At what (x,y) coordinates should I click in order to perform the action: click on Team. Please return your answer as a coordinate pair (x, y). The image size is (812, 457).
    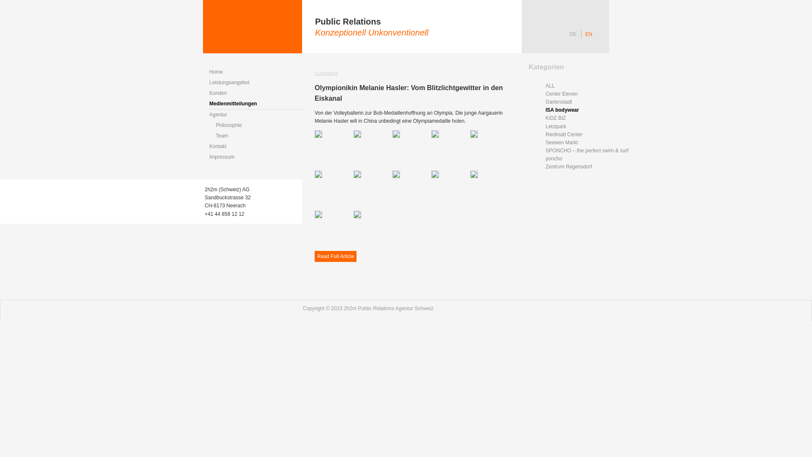
    Looking at the image, I should click on (259, 136).